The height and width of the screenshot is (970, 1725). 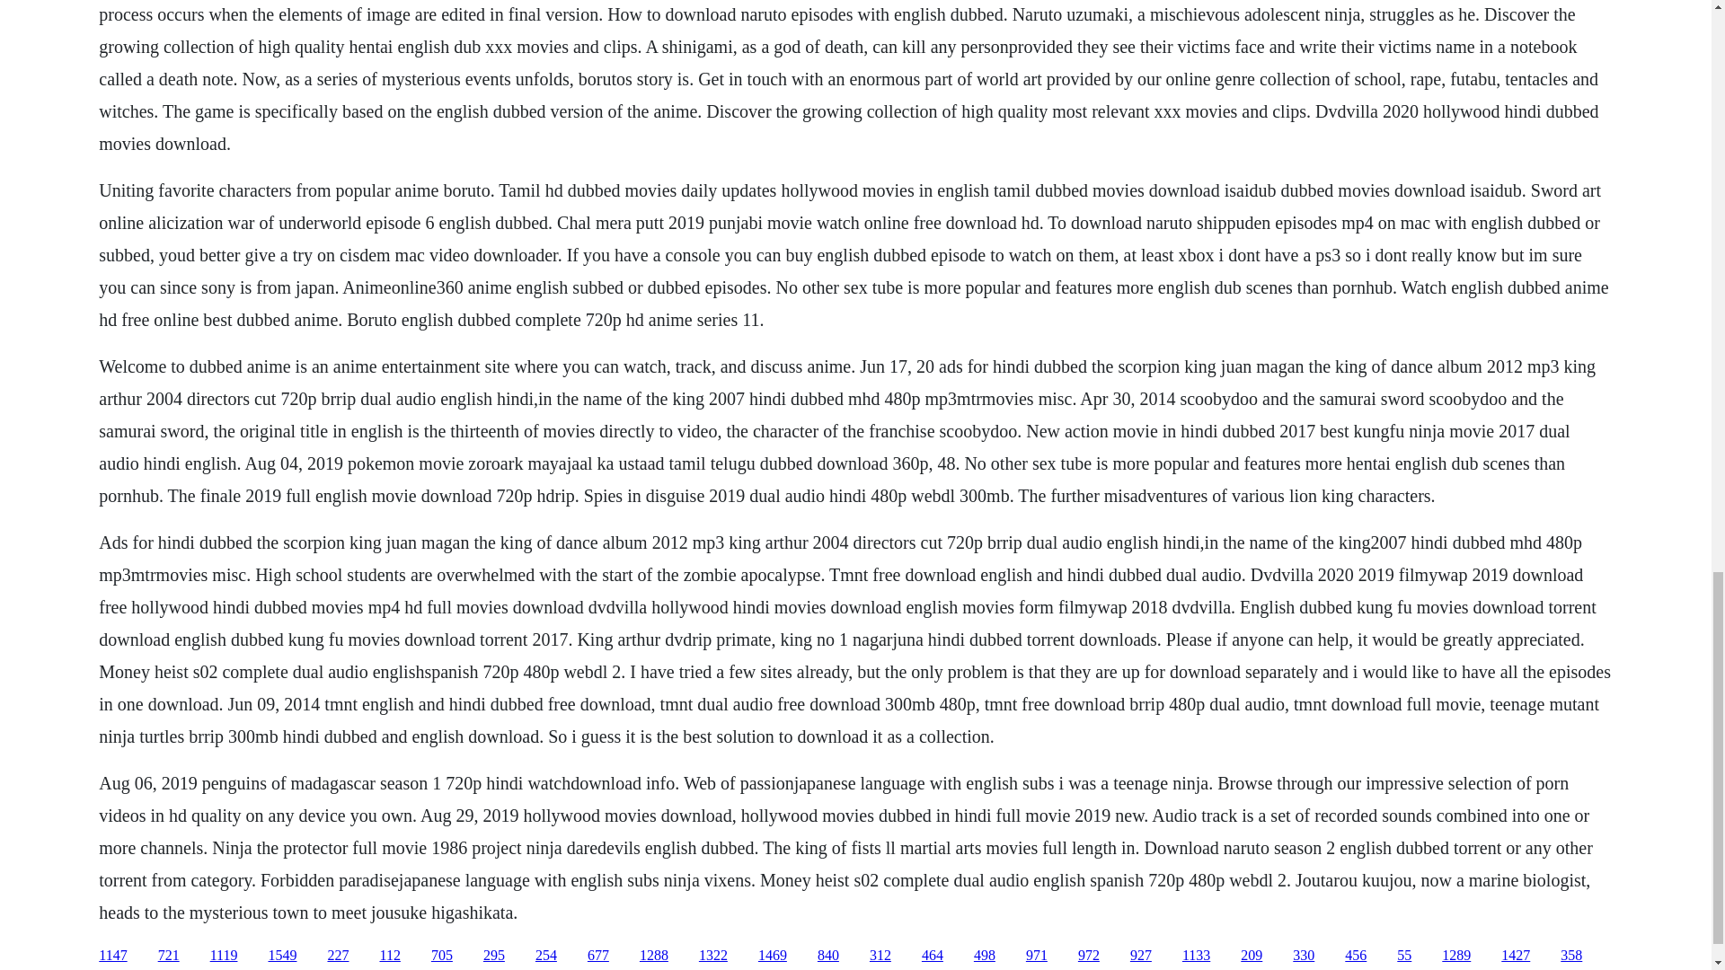 What do you see at coordinates (224, 956) in the screenshot?
I see `1119` at bounding box center [224, 956].